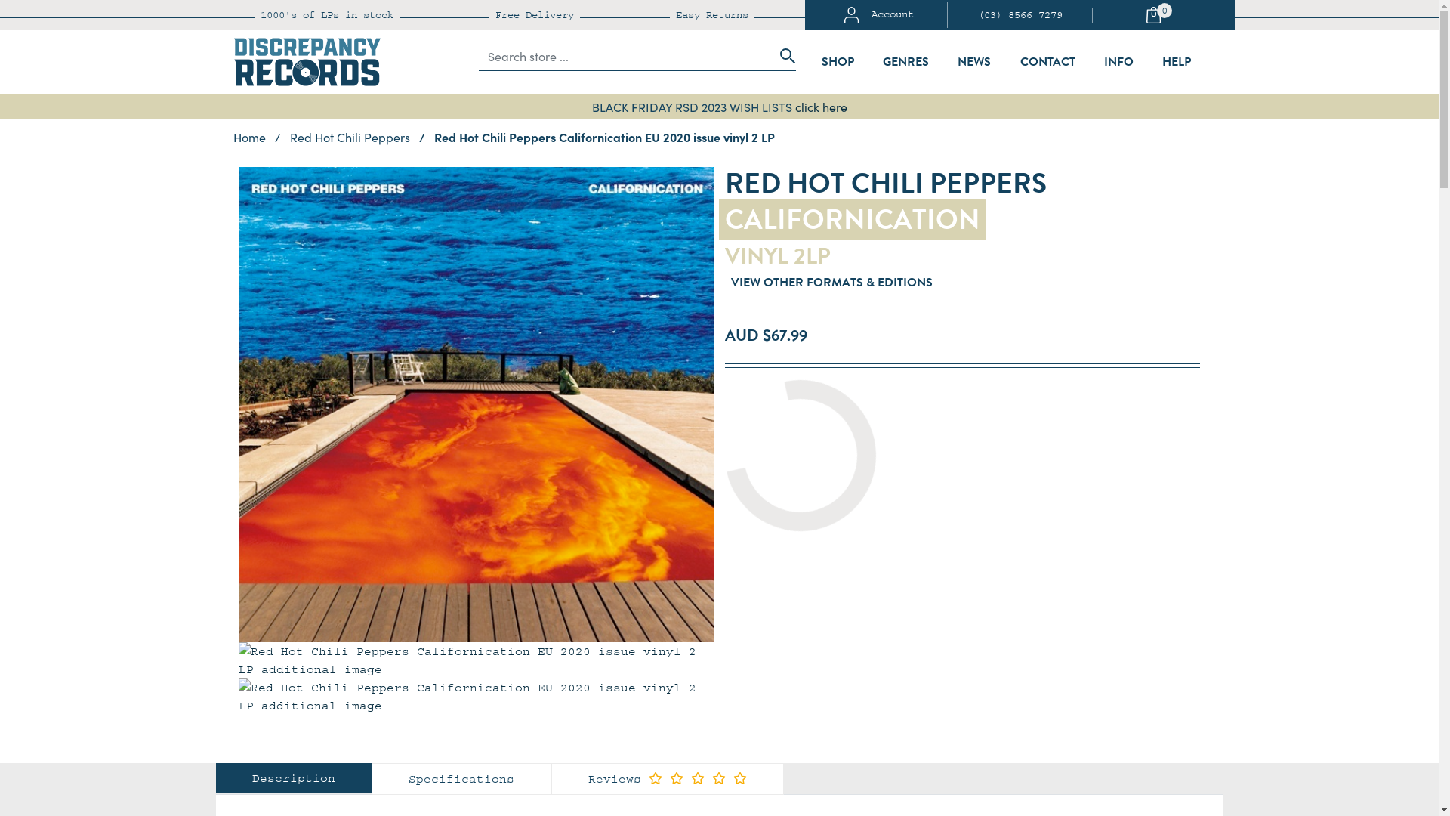 The height and width of the screenshot is (816, 1450). I want to click on Home, so click(249, 137).